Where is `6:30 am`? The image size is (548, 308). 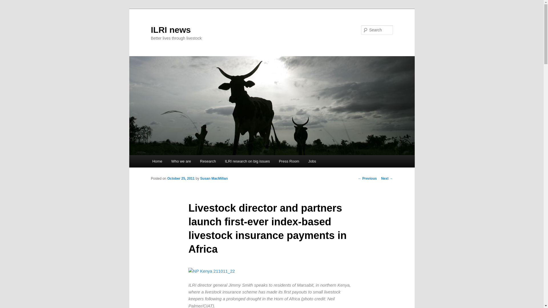 6:30 am is located at coordinates (181, 178).